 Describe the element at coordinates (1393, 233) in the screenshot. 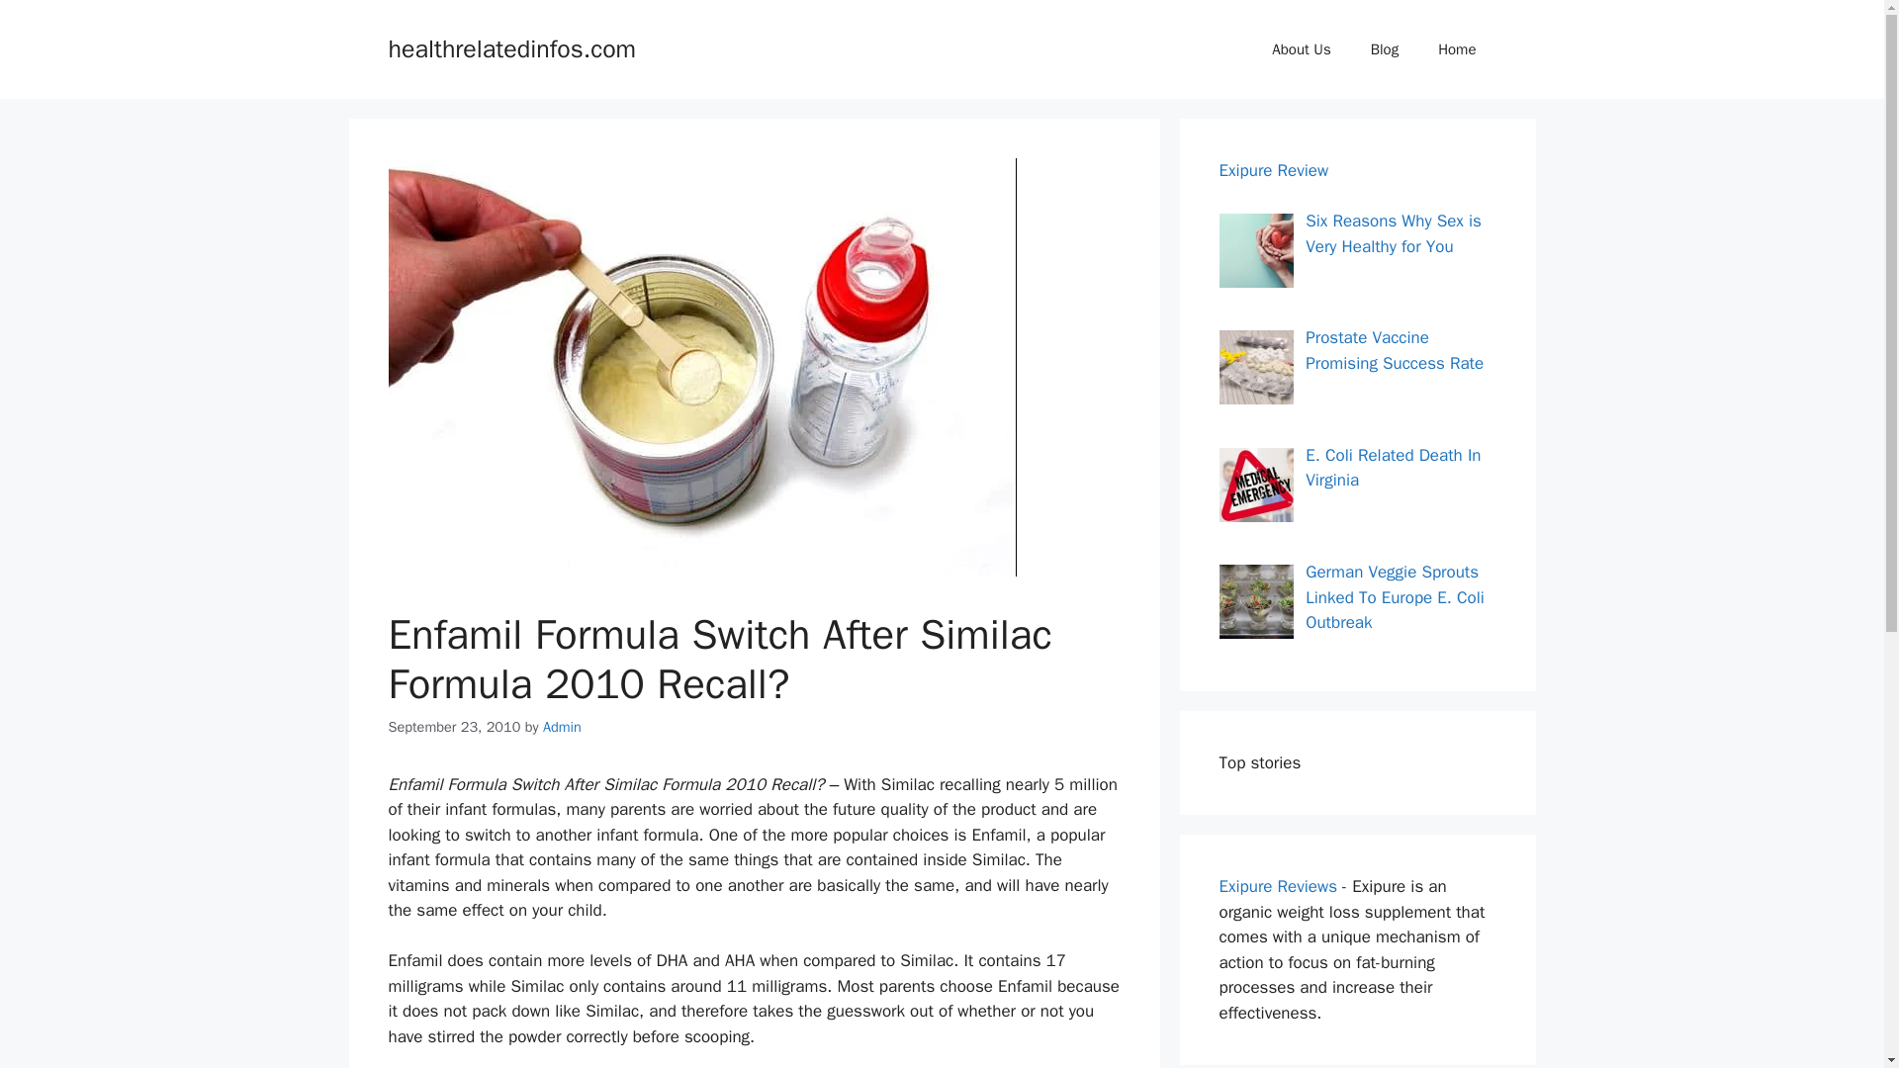

I see `Six Reasons Why Sex is Very Healthy for You` at that location.